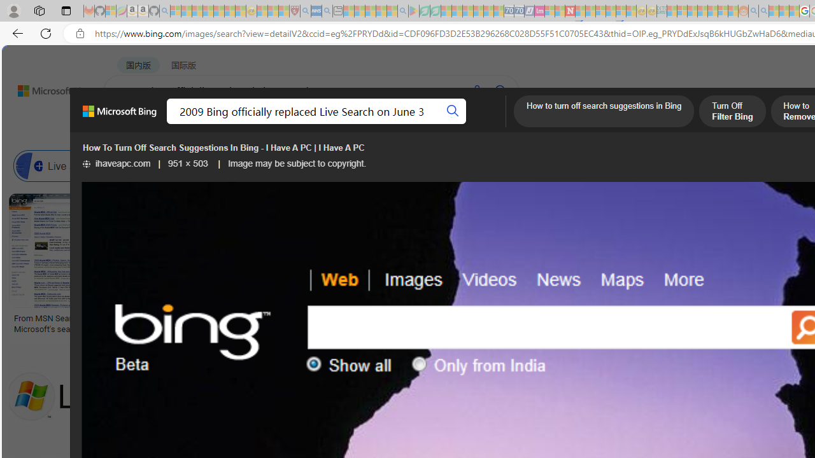  I want to click on Bing Word Search, so click(413, 165).